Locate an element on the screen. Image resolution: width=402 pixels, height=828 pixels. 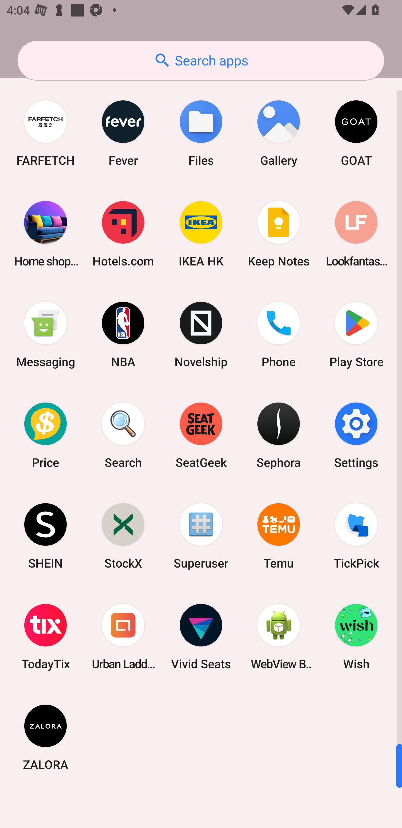
Gallery is located at coordinates (279, 133).